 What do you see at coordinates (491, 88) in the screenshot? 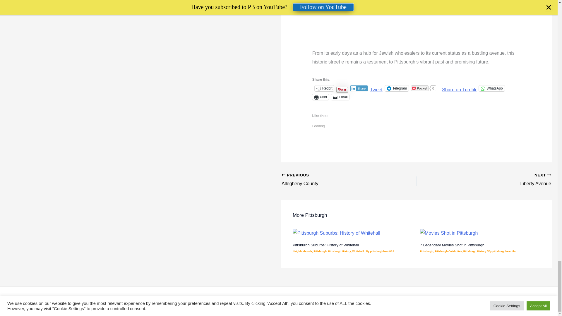
I see `Click to share on WhatsApp` at bounding box center [491, 88].